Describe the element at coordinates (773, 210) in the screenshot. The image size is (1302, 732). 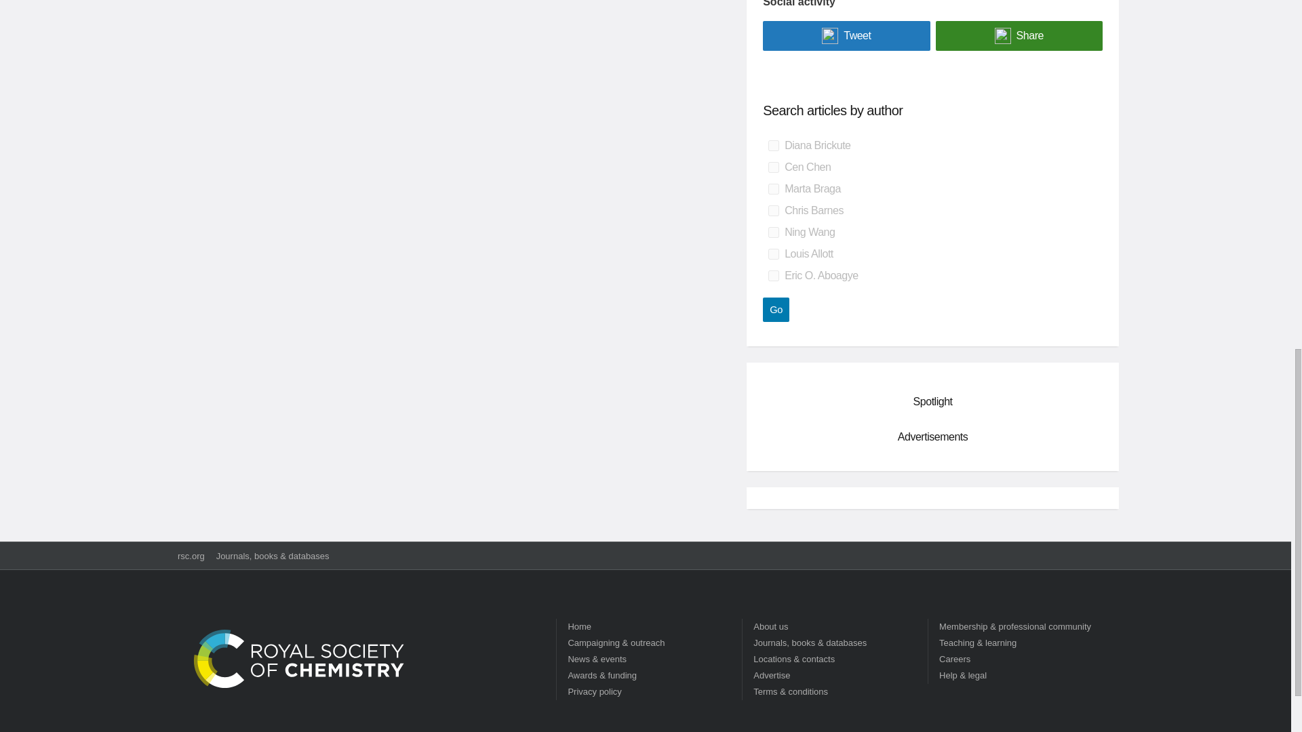
I see `on` at that location.